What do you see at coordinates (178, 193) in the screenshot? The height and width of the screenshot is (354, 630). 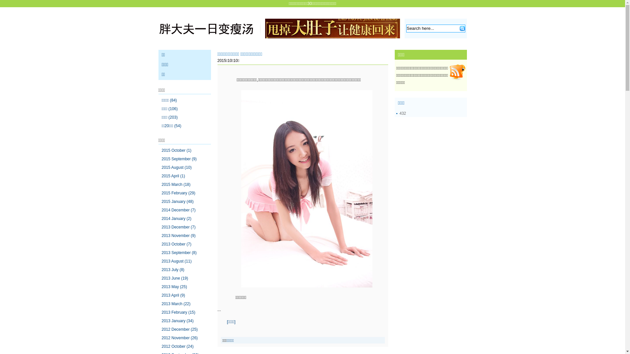 I see `2015 February (29)` at bounding box center [178, 193].